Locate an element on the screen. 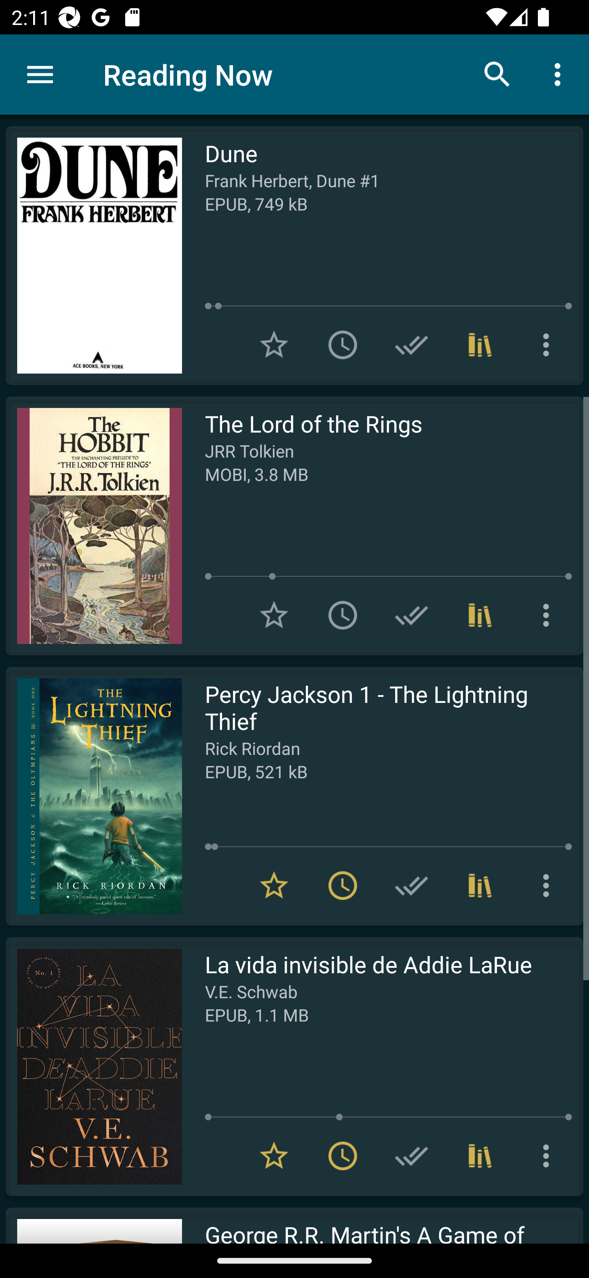 The width and height of the screenshot is (589, 1278). Add to Have read is located at coordinates (411, 614).